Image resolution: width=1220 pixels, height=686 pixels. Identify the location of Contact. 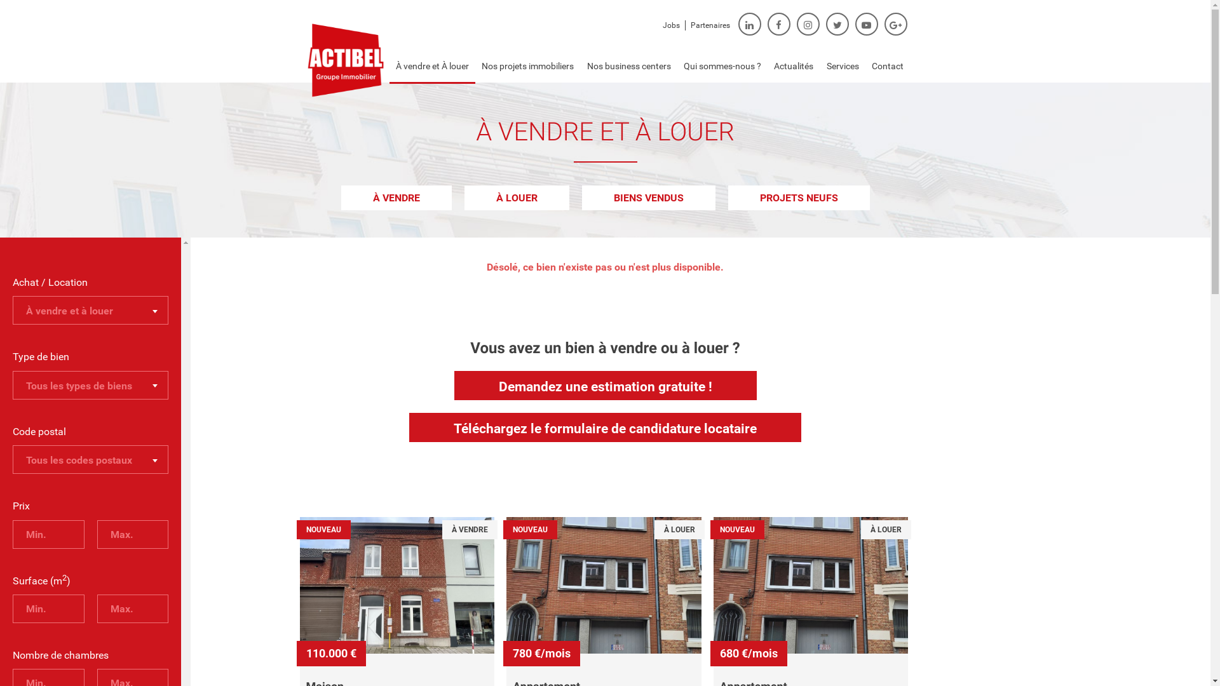
(888, 66).